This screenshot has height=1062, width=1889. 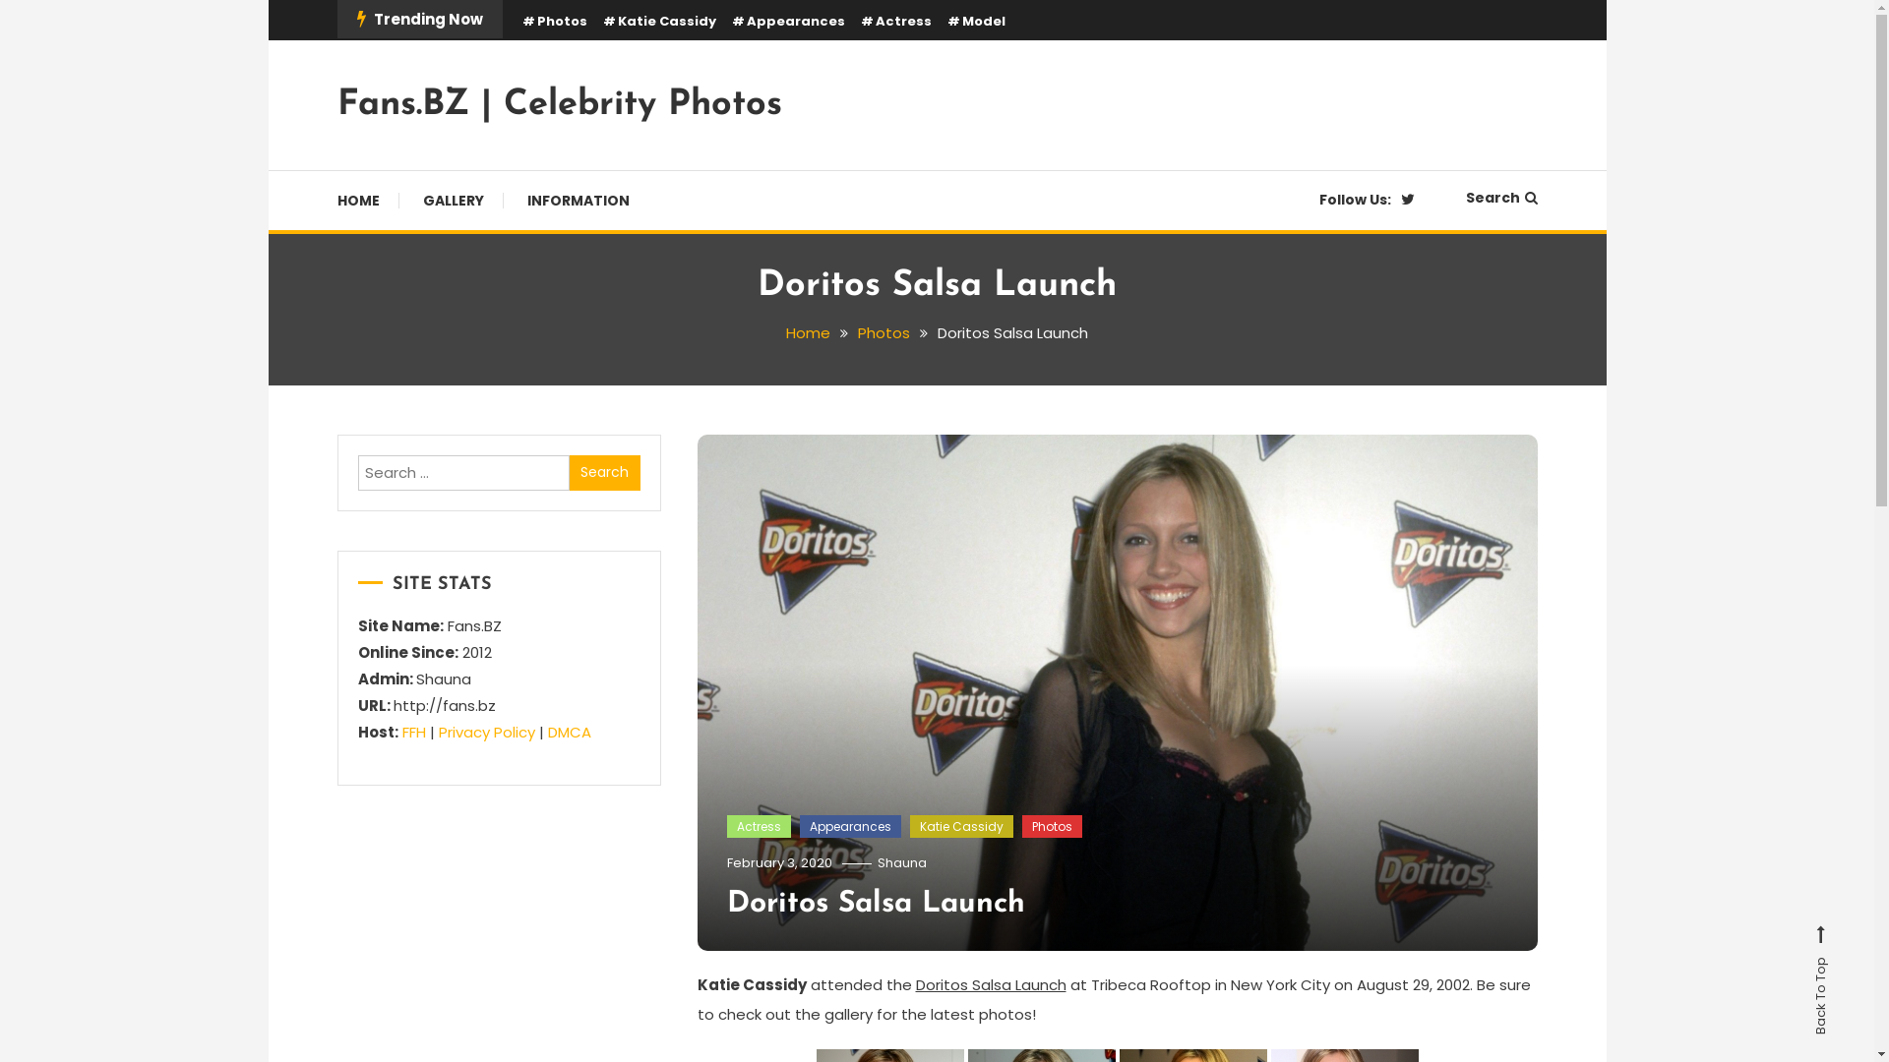 What do you see at coordinates (960, 827) in the screenshot?
I see `Katie Cassidy` at bounding box center [960, 827].